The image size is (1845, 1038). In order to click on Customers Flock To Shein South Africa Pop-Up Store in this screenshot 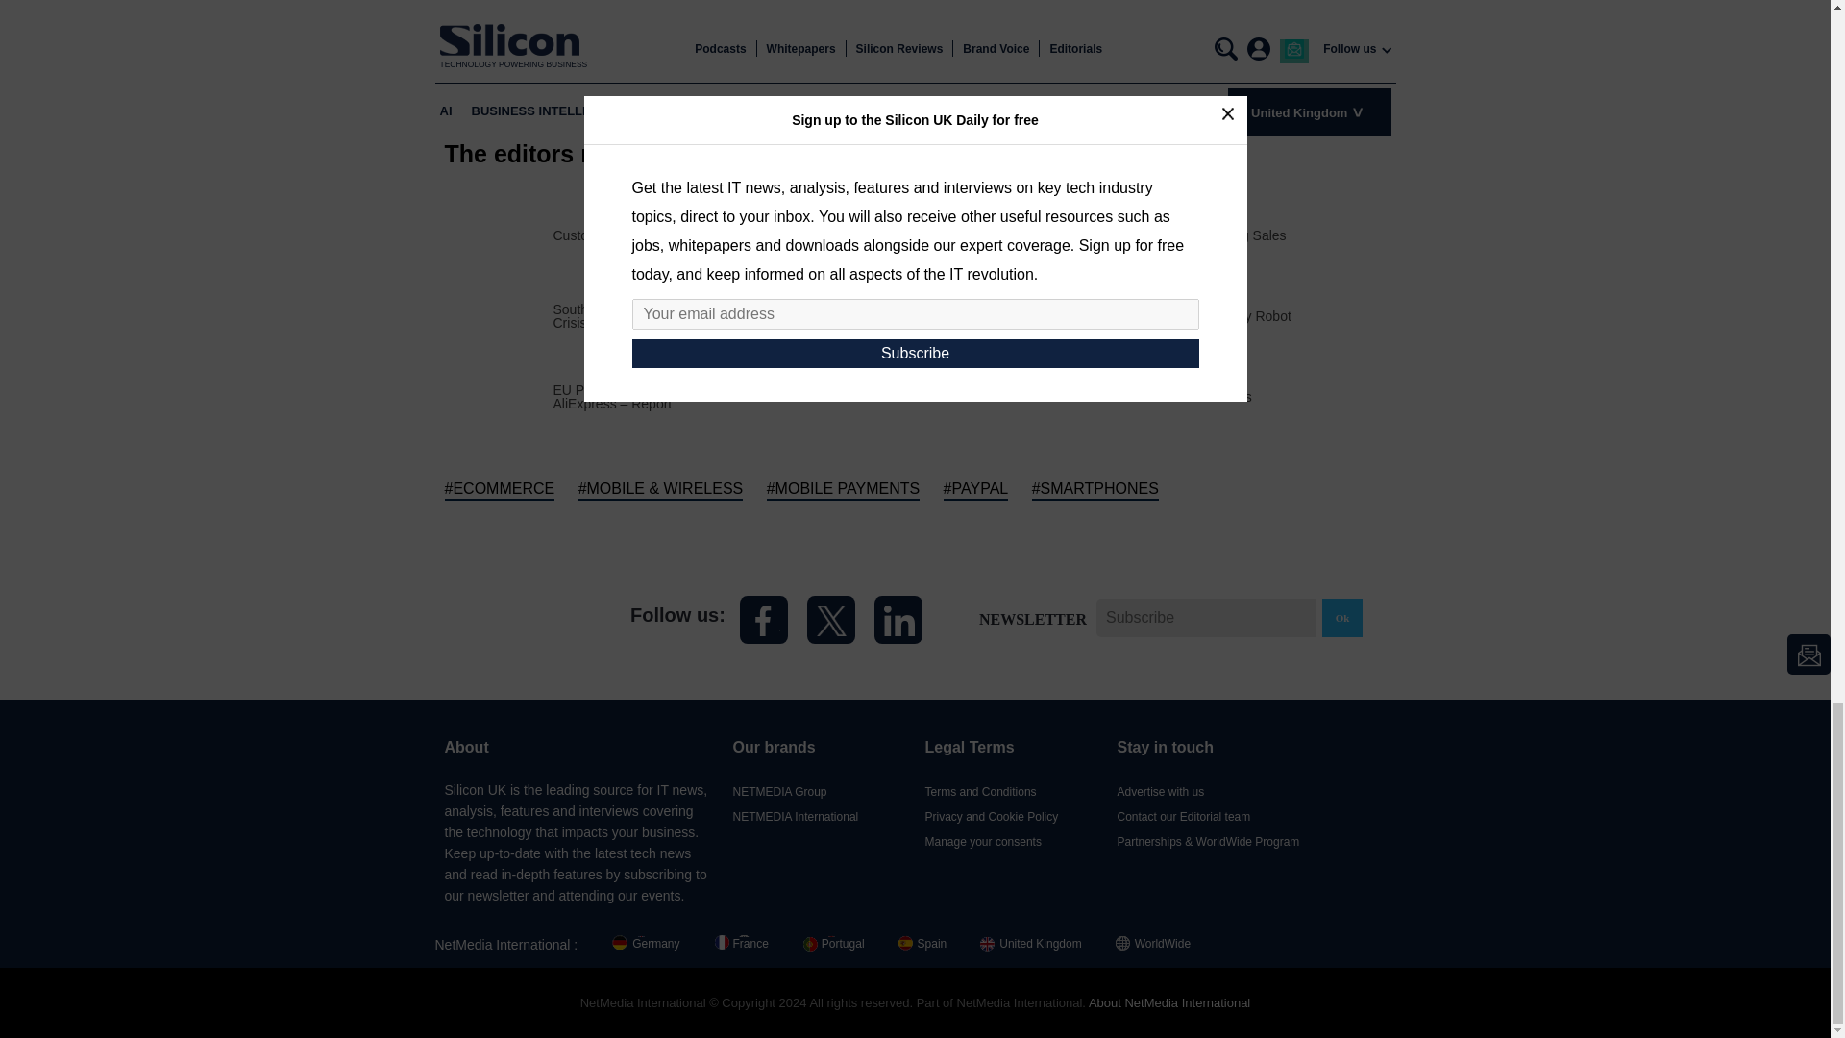, I will do `click(712, 235)`.